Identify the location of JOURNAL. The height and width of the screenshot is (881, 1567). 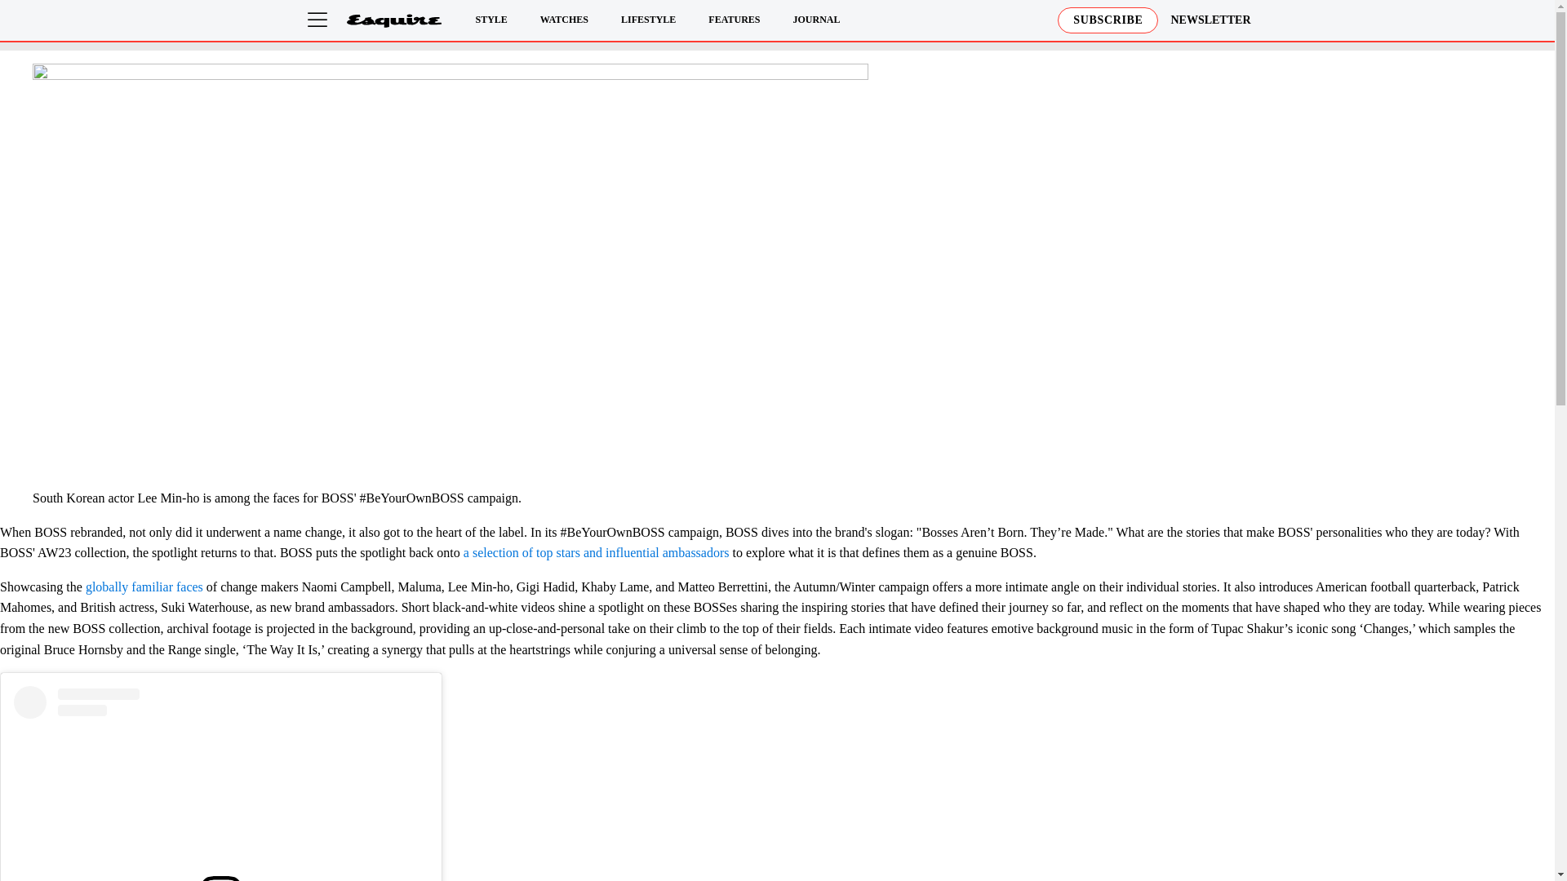
(816, 20).